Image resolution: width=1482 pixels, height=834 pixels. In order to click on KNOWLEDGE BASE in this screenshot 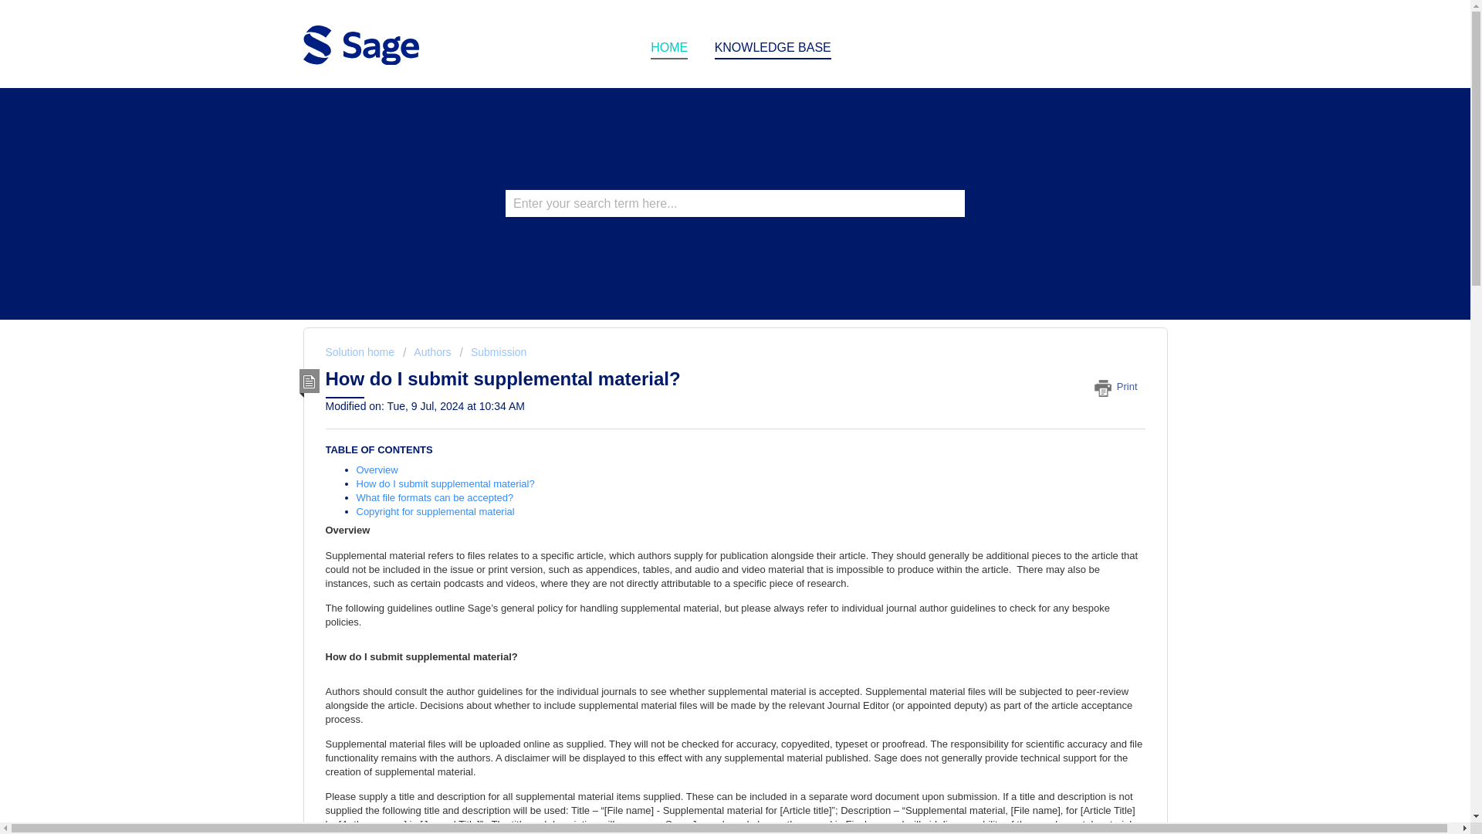, I will do `click(773, 48)`.